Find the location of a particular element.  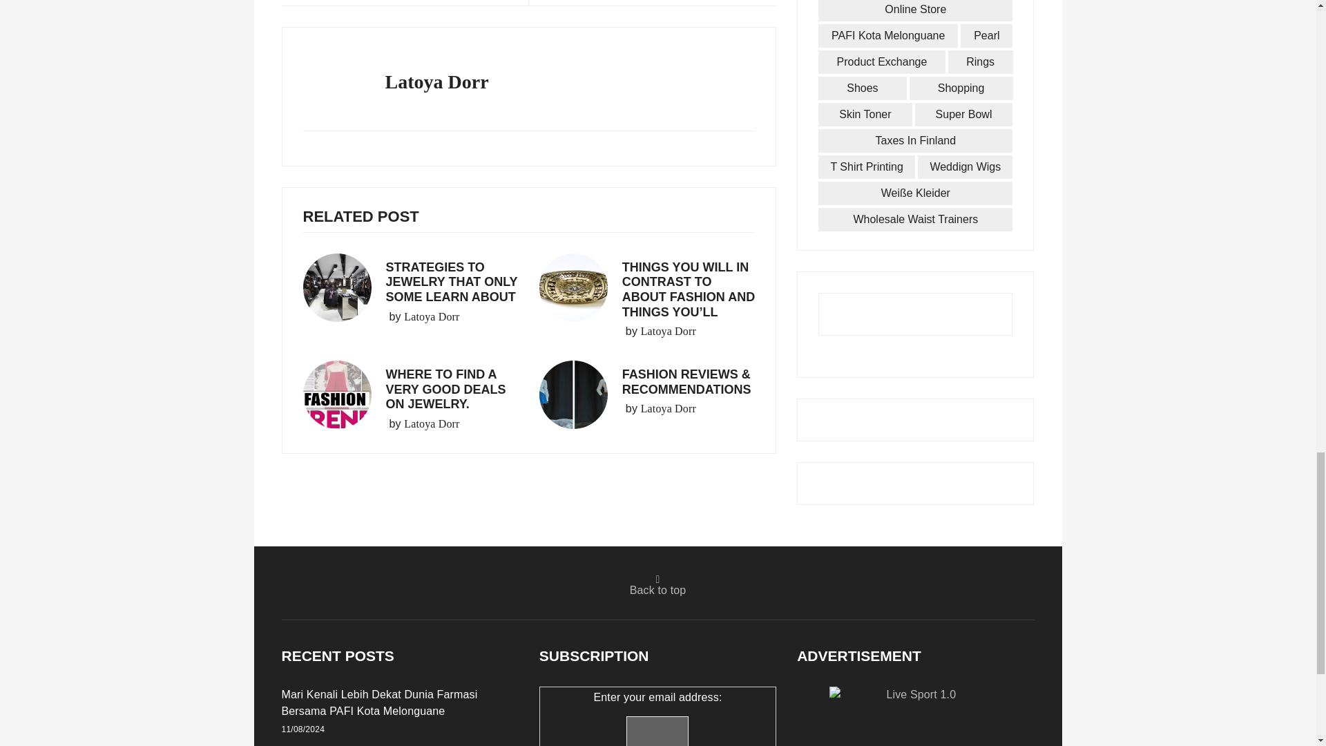

Live Sport 1.0 is located at coordinates (916, 716).